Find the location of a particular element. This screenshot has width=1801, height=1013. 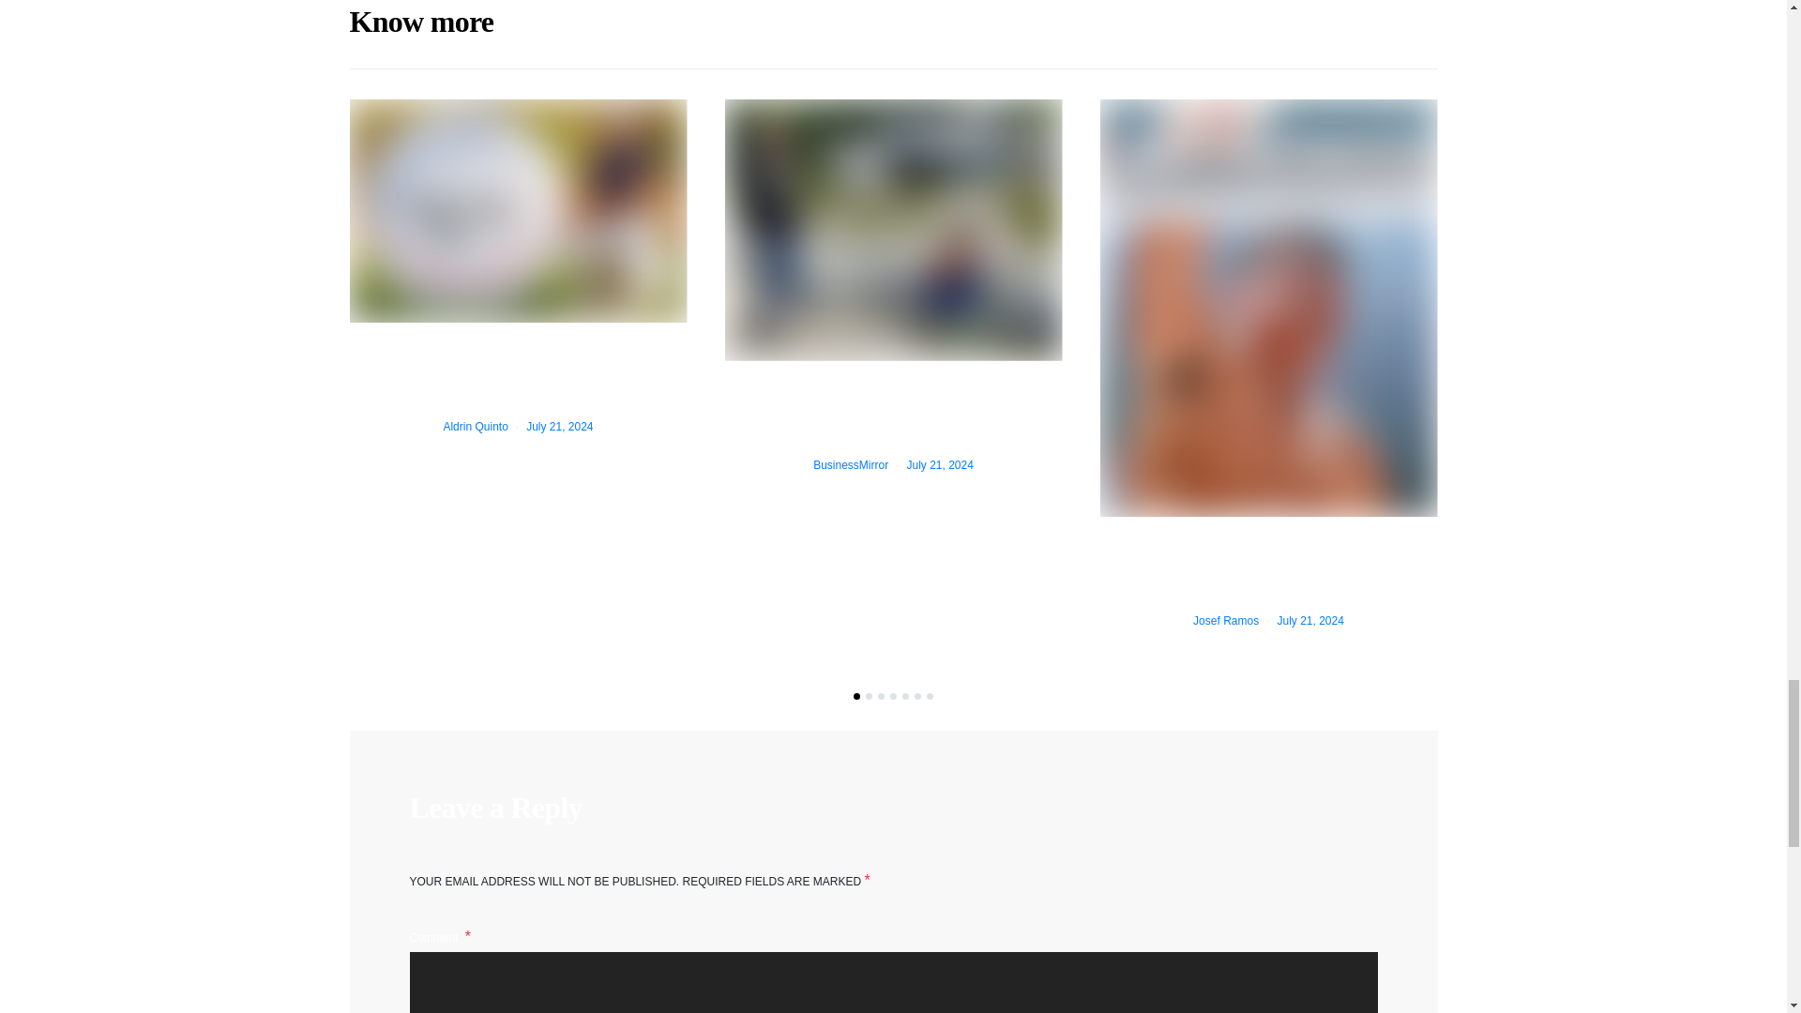

View all posts by BusinessMirror is located at coordinates (850, 465).